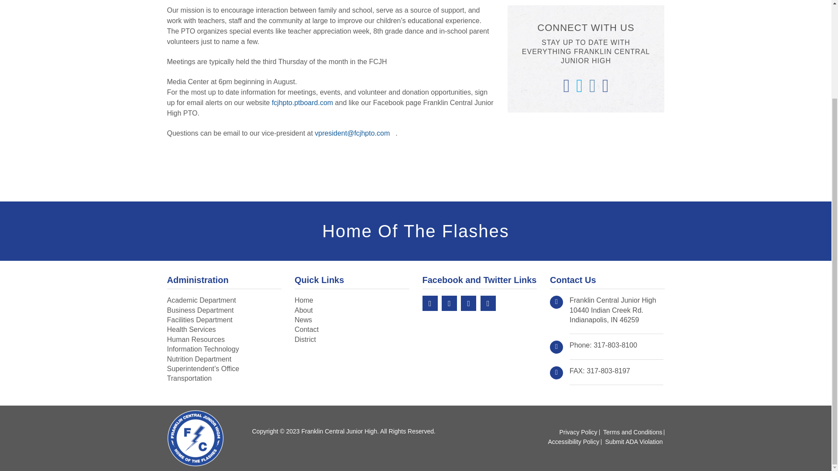 This screenshot has width=838, height=471. Describe the element at coordinates (199, 359) in the screenshot. I see `Nutrition Department` at that location.